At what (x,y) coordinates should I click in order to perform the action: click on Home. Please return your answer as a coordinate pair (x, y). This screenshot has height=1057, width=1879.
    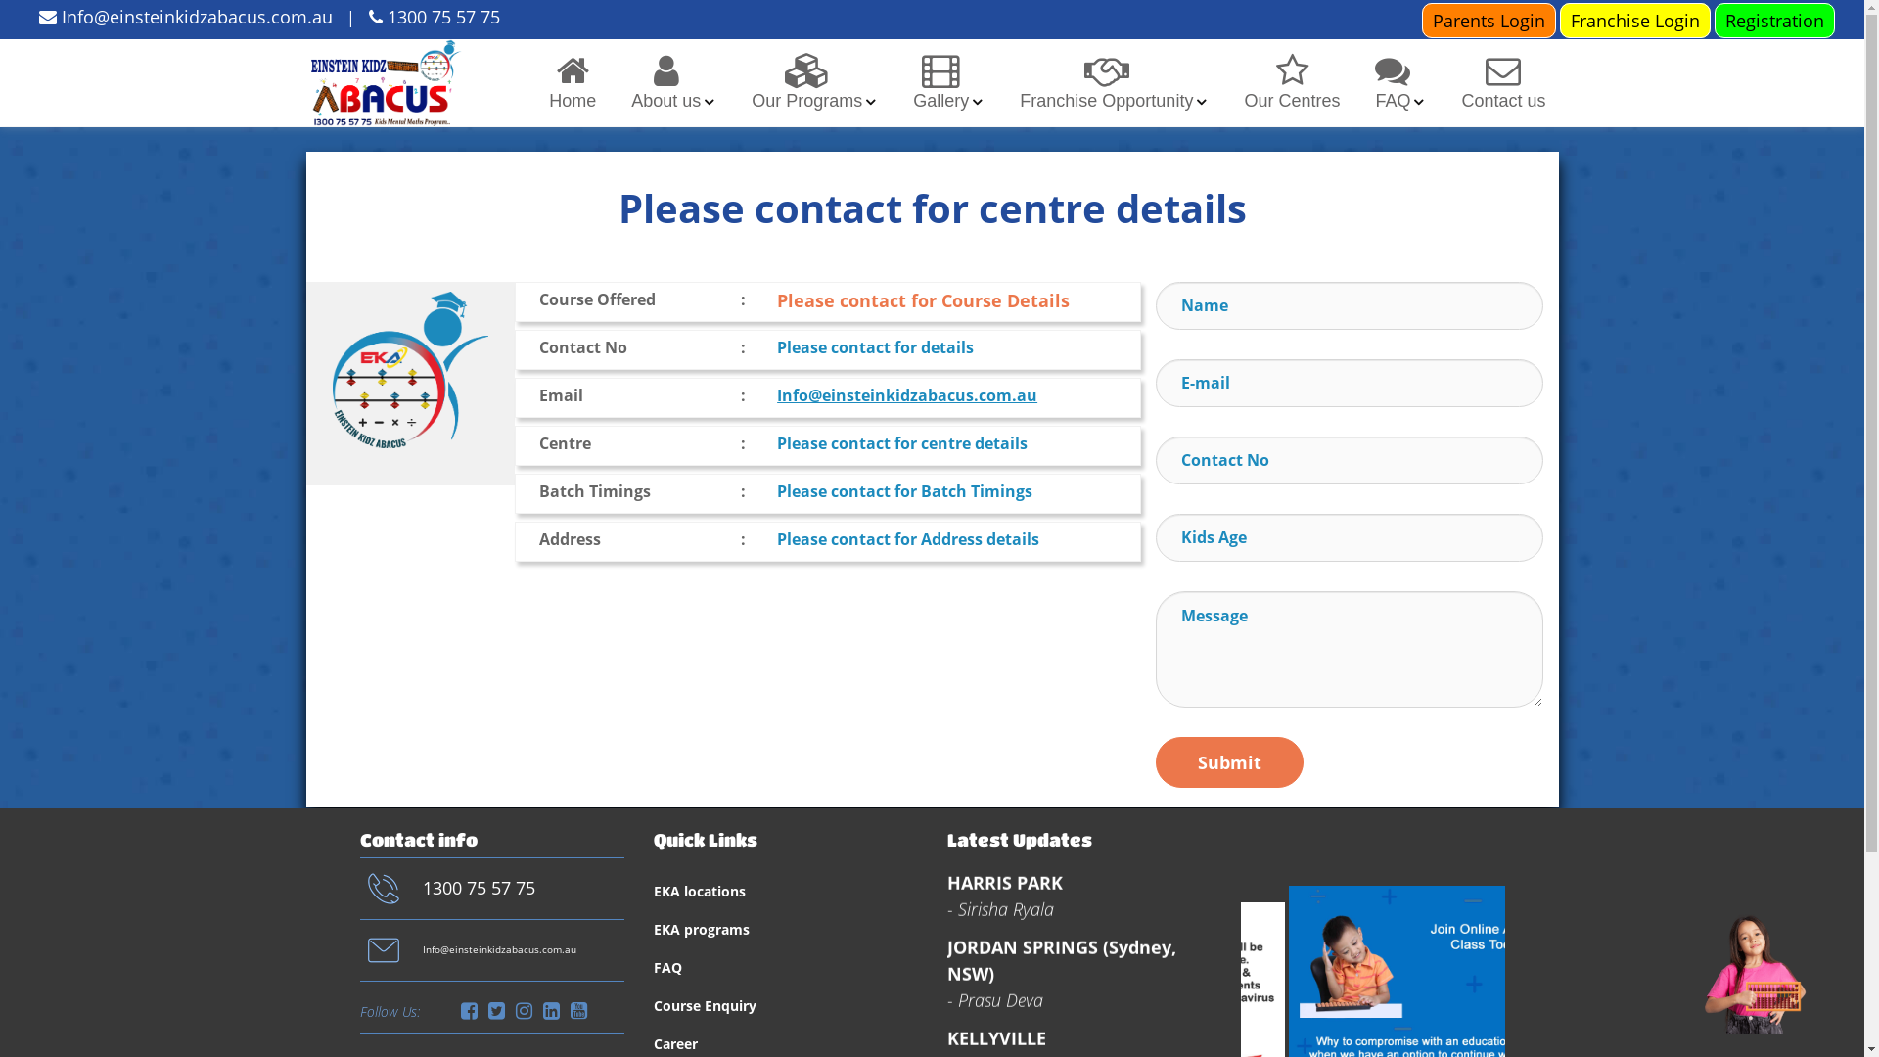
    Looking at the image, I should click on (573, 82).